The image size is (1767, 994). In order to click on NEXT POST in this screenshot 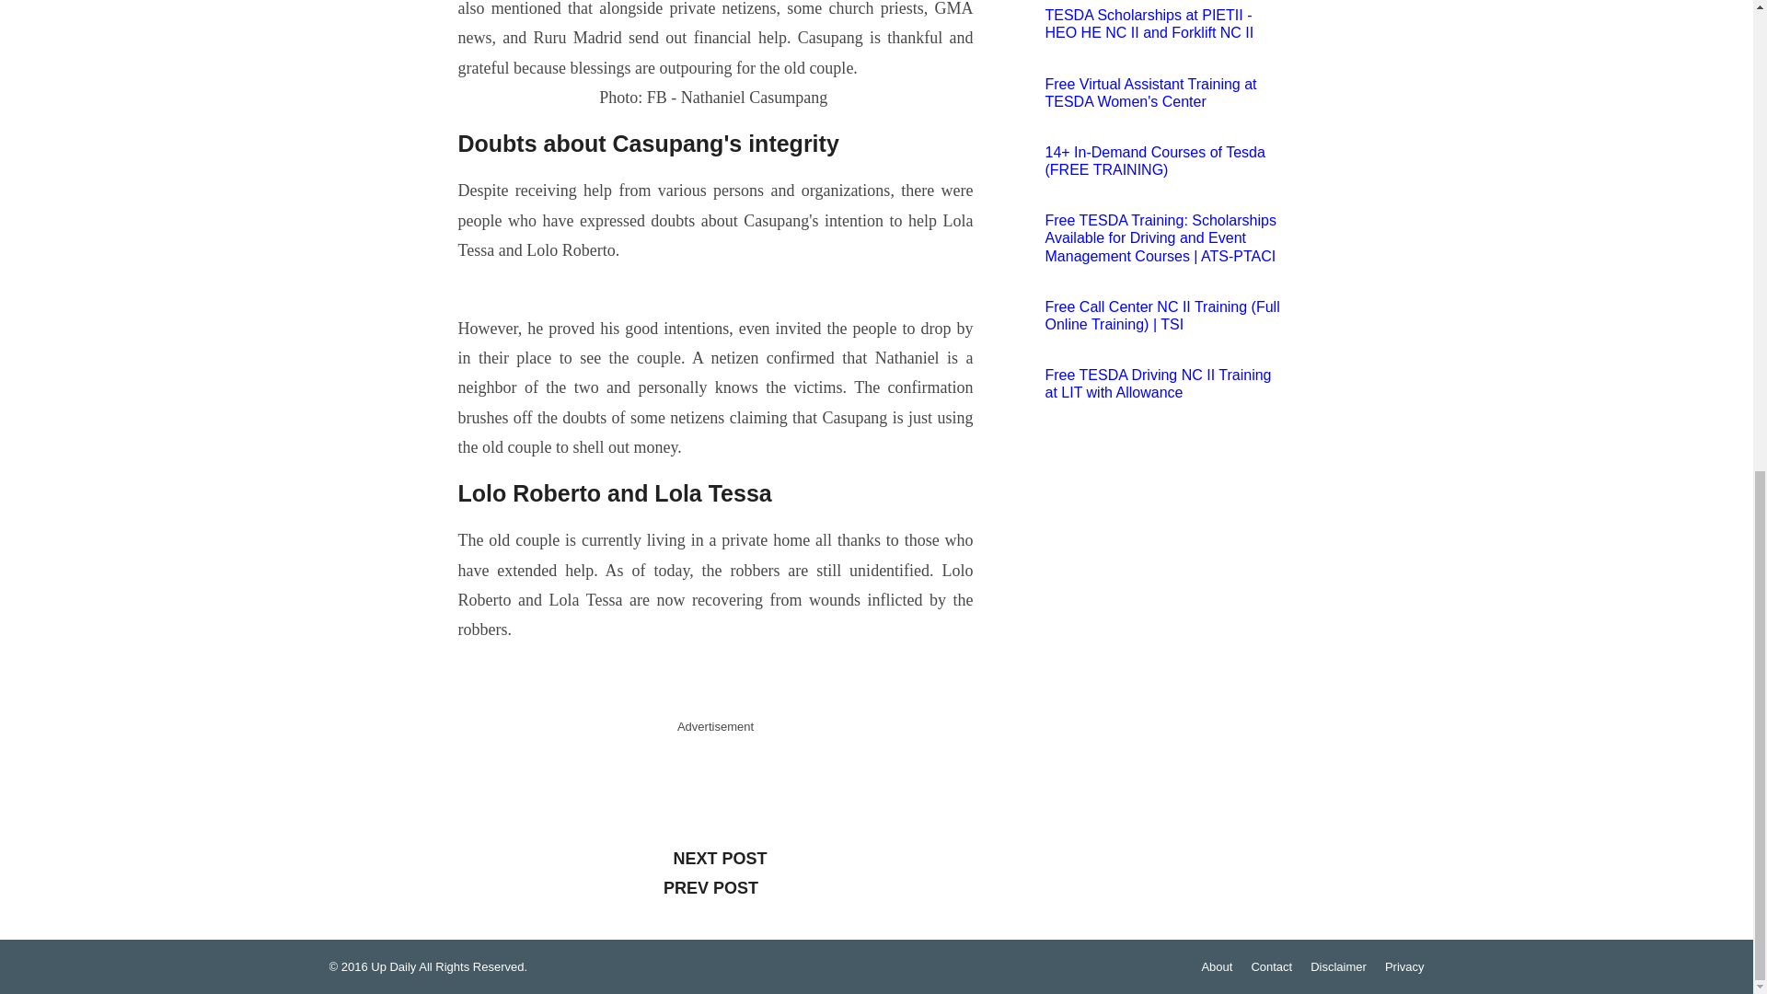, I will do `click(715, 860)`.